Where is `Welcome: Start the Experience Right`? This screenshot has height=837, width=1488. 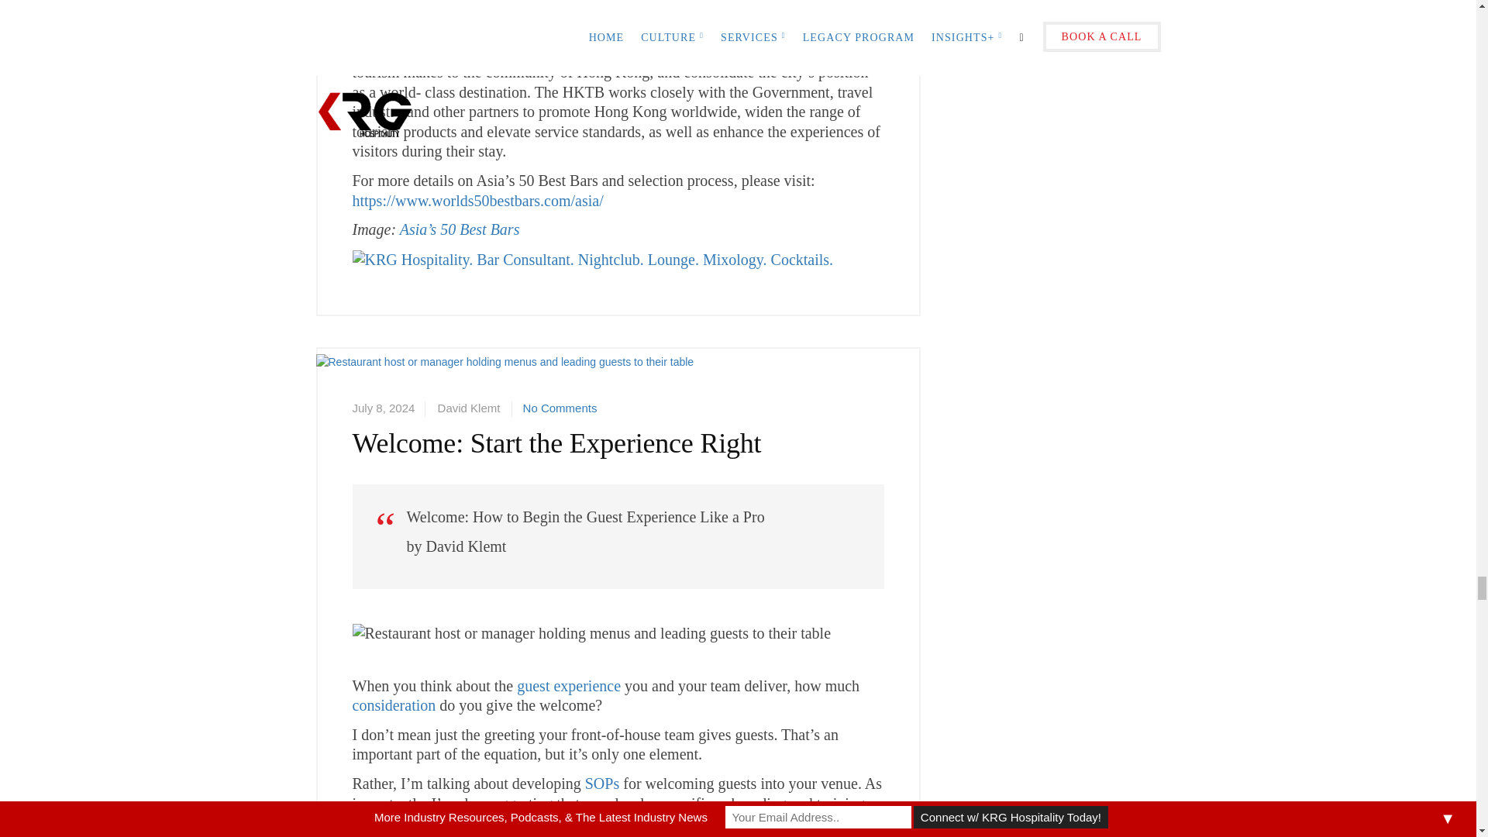
Welcome: Start the Experience Right is located at coordinates (505, 391).